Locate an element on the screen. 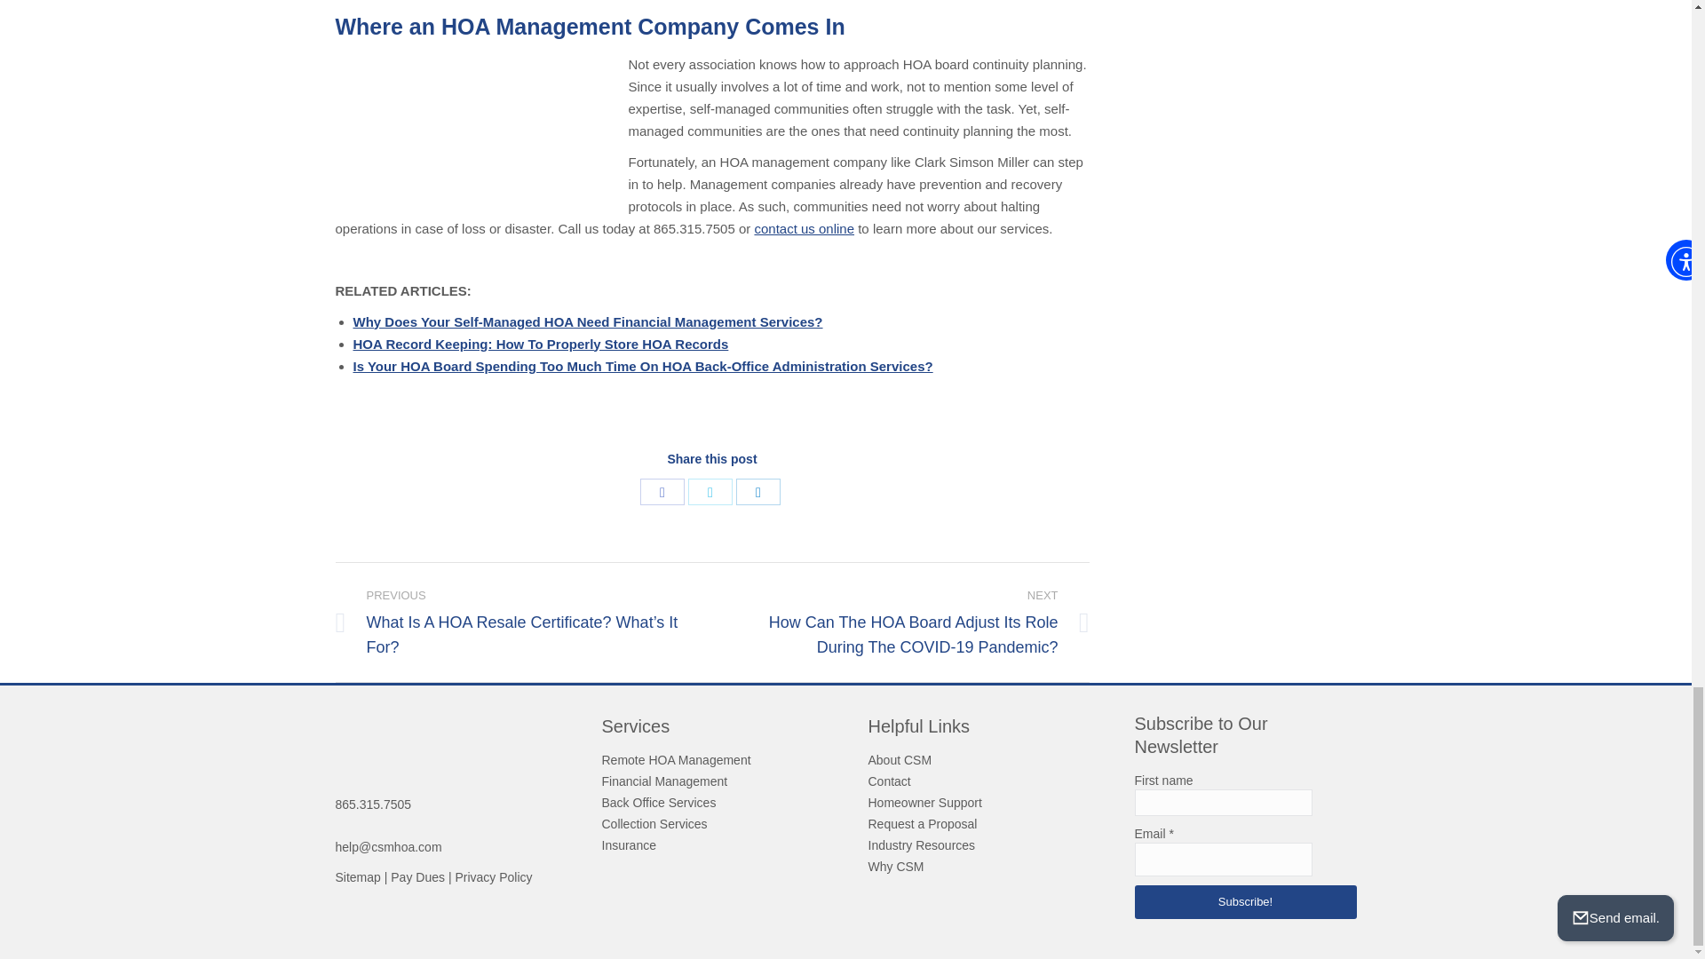  LinkedIn is located at coordinates (758, 490).